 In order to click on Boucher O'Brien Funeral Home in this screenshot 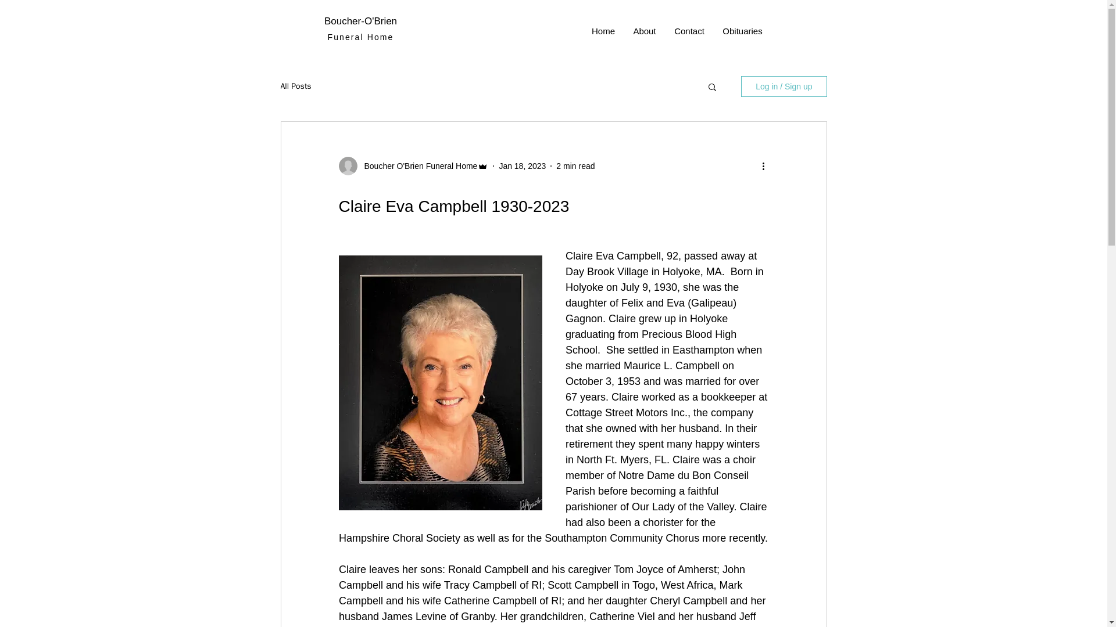, I will do `click(417, 166)`.